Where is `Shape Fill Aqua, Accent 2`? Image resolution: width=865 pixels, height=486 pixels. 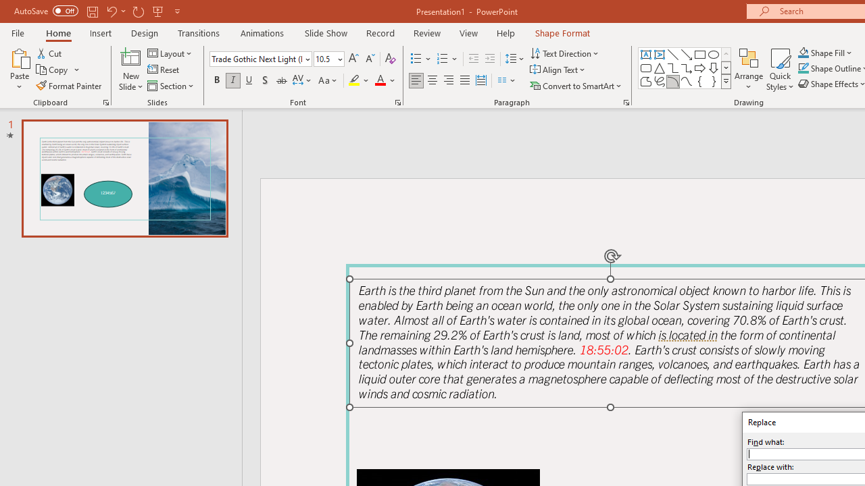
Shape Fill Aqua, Accent 2 is located at coordinates (803, 53).